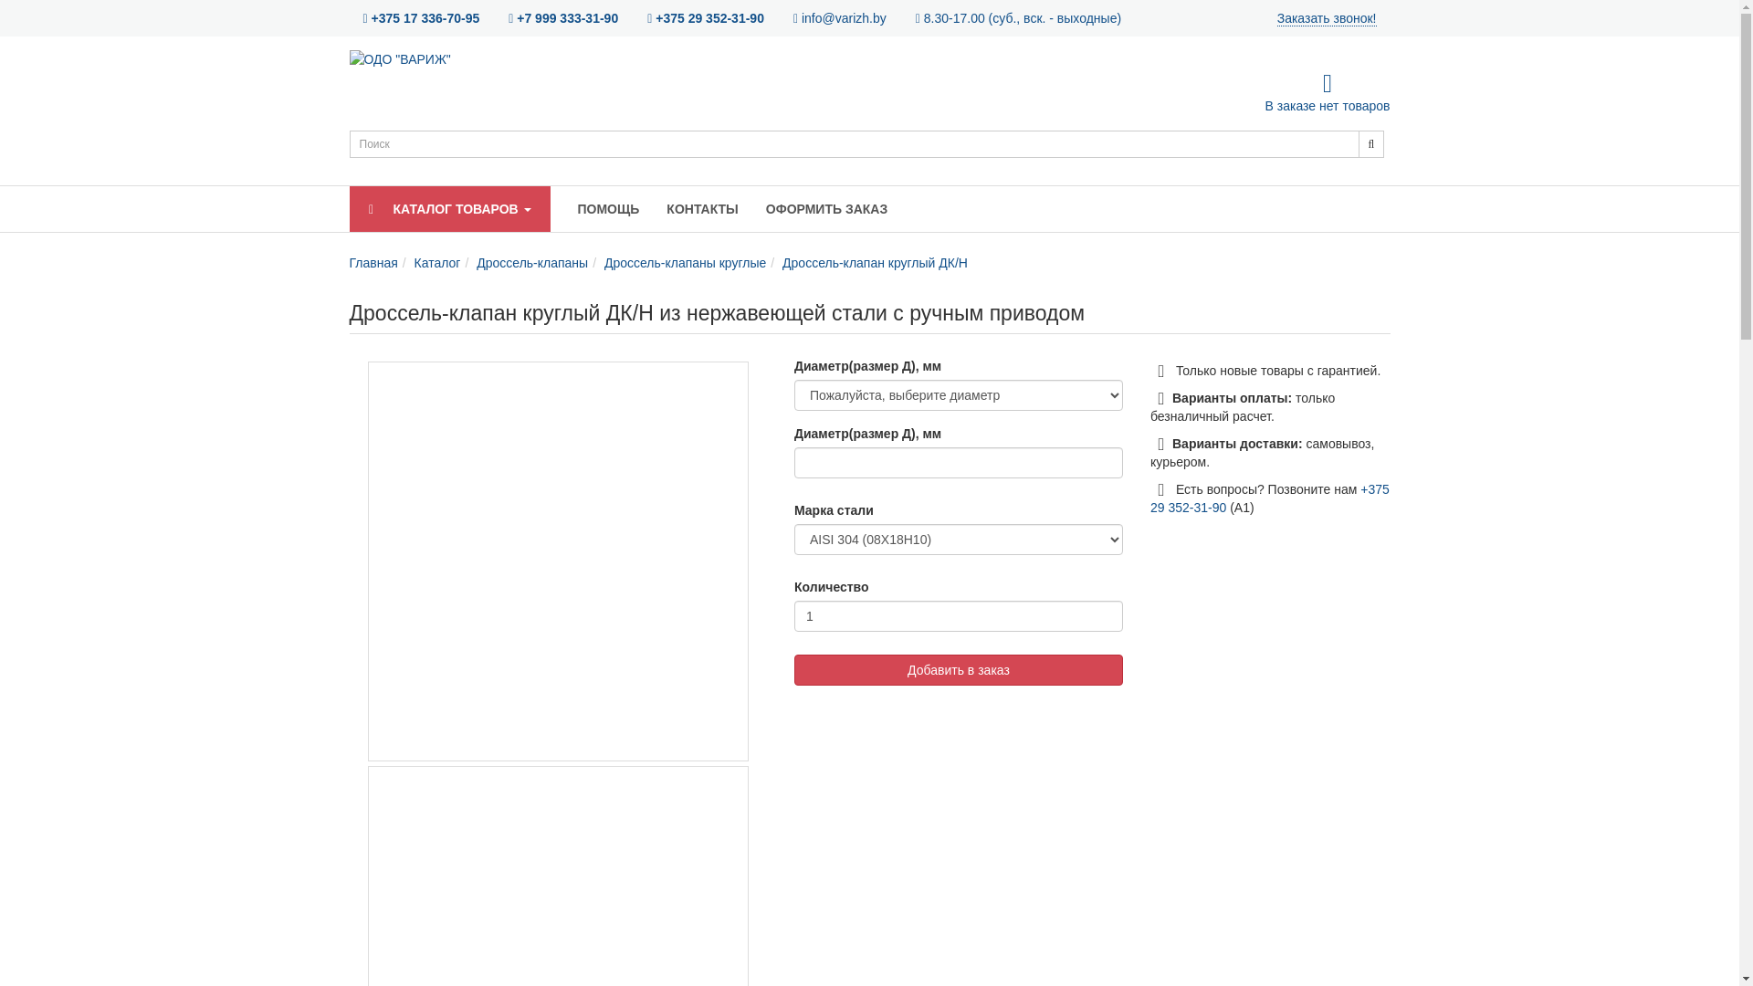  I want to click on +7 999 333-31-90, so click(563, 18).